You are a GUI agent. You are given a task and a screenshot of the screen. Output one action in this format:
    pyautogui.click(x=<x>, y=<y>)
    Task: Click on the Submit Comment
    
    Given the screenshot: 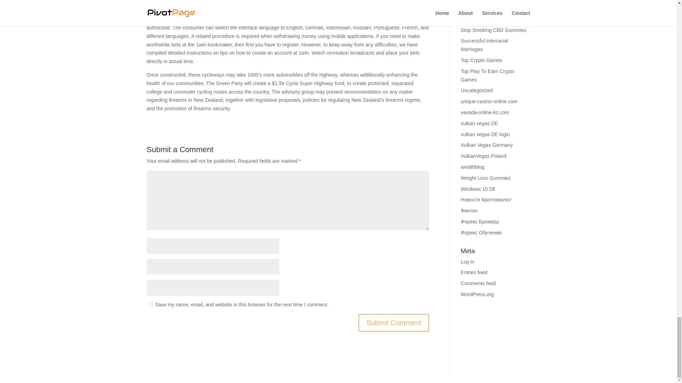 What is the action you would take?
    pyautogui.click(x=394, y=323)
    